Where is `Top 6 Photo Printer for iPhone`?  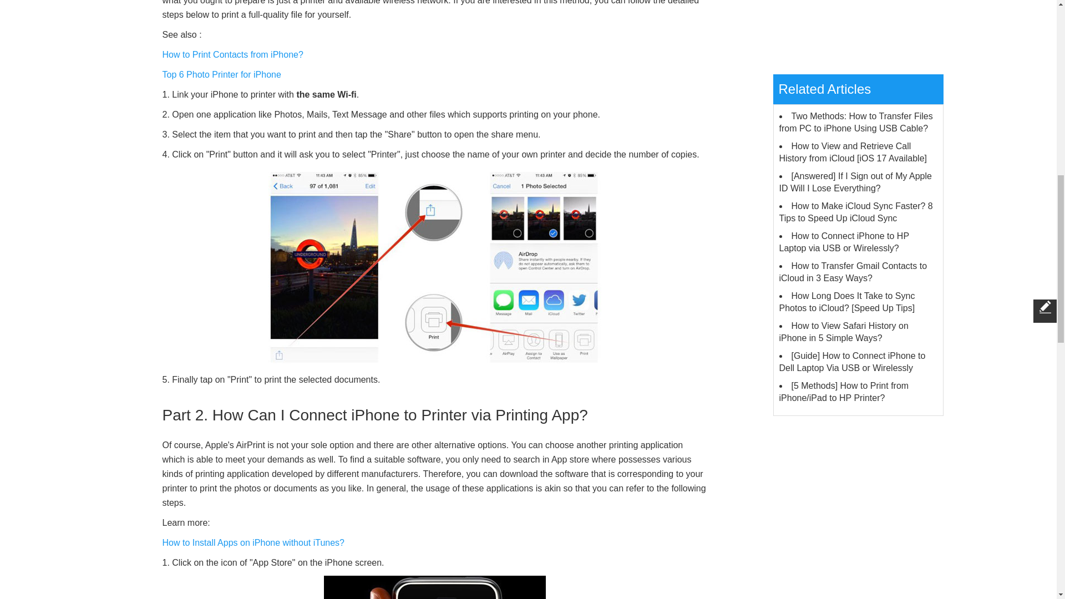 Top 6 Photo Printer for iPhone is located at coordinates (221, 74).